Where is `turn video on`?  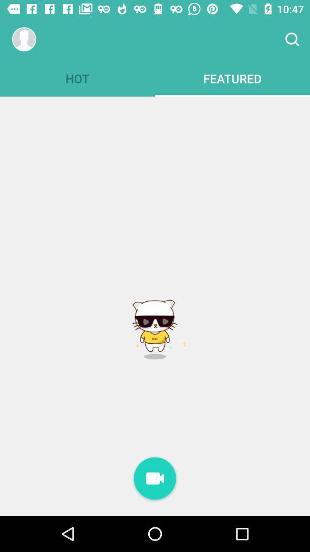 turn video on is located at coordinates (155, 480).